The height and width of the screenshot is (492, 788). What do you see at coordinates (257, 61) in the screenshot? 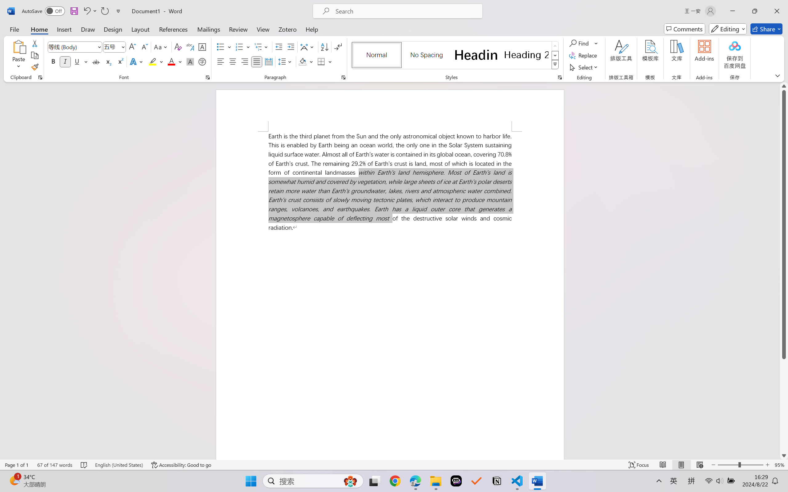
I see `Justify` at bounding box center [257, 61].